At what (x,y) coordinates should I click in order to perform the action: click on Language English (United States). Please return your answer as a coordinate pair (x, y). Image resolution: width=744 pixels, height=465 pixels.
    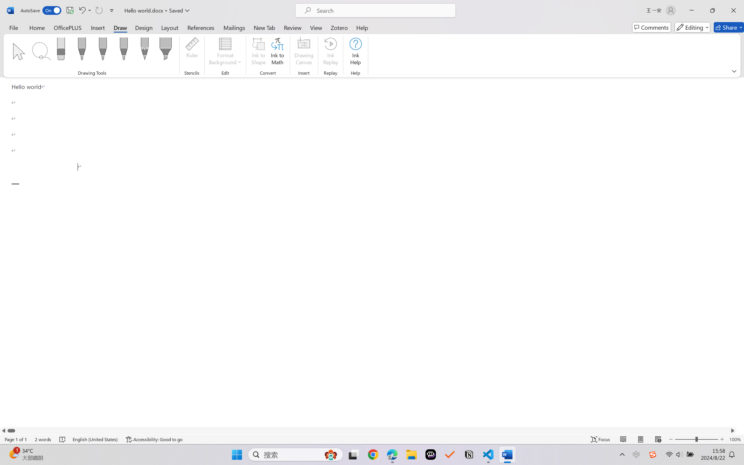
    Looking at the image, I should click on (95, 439).